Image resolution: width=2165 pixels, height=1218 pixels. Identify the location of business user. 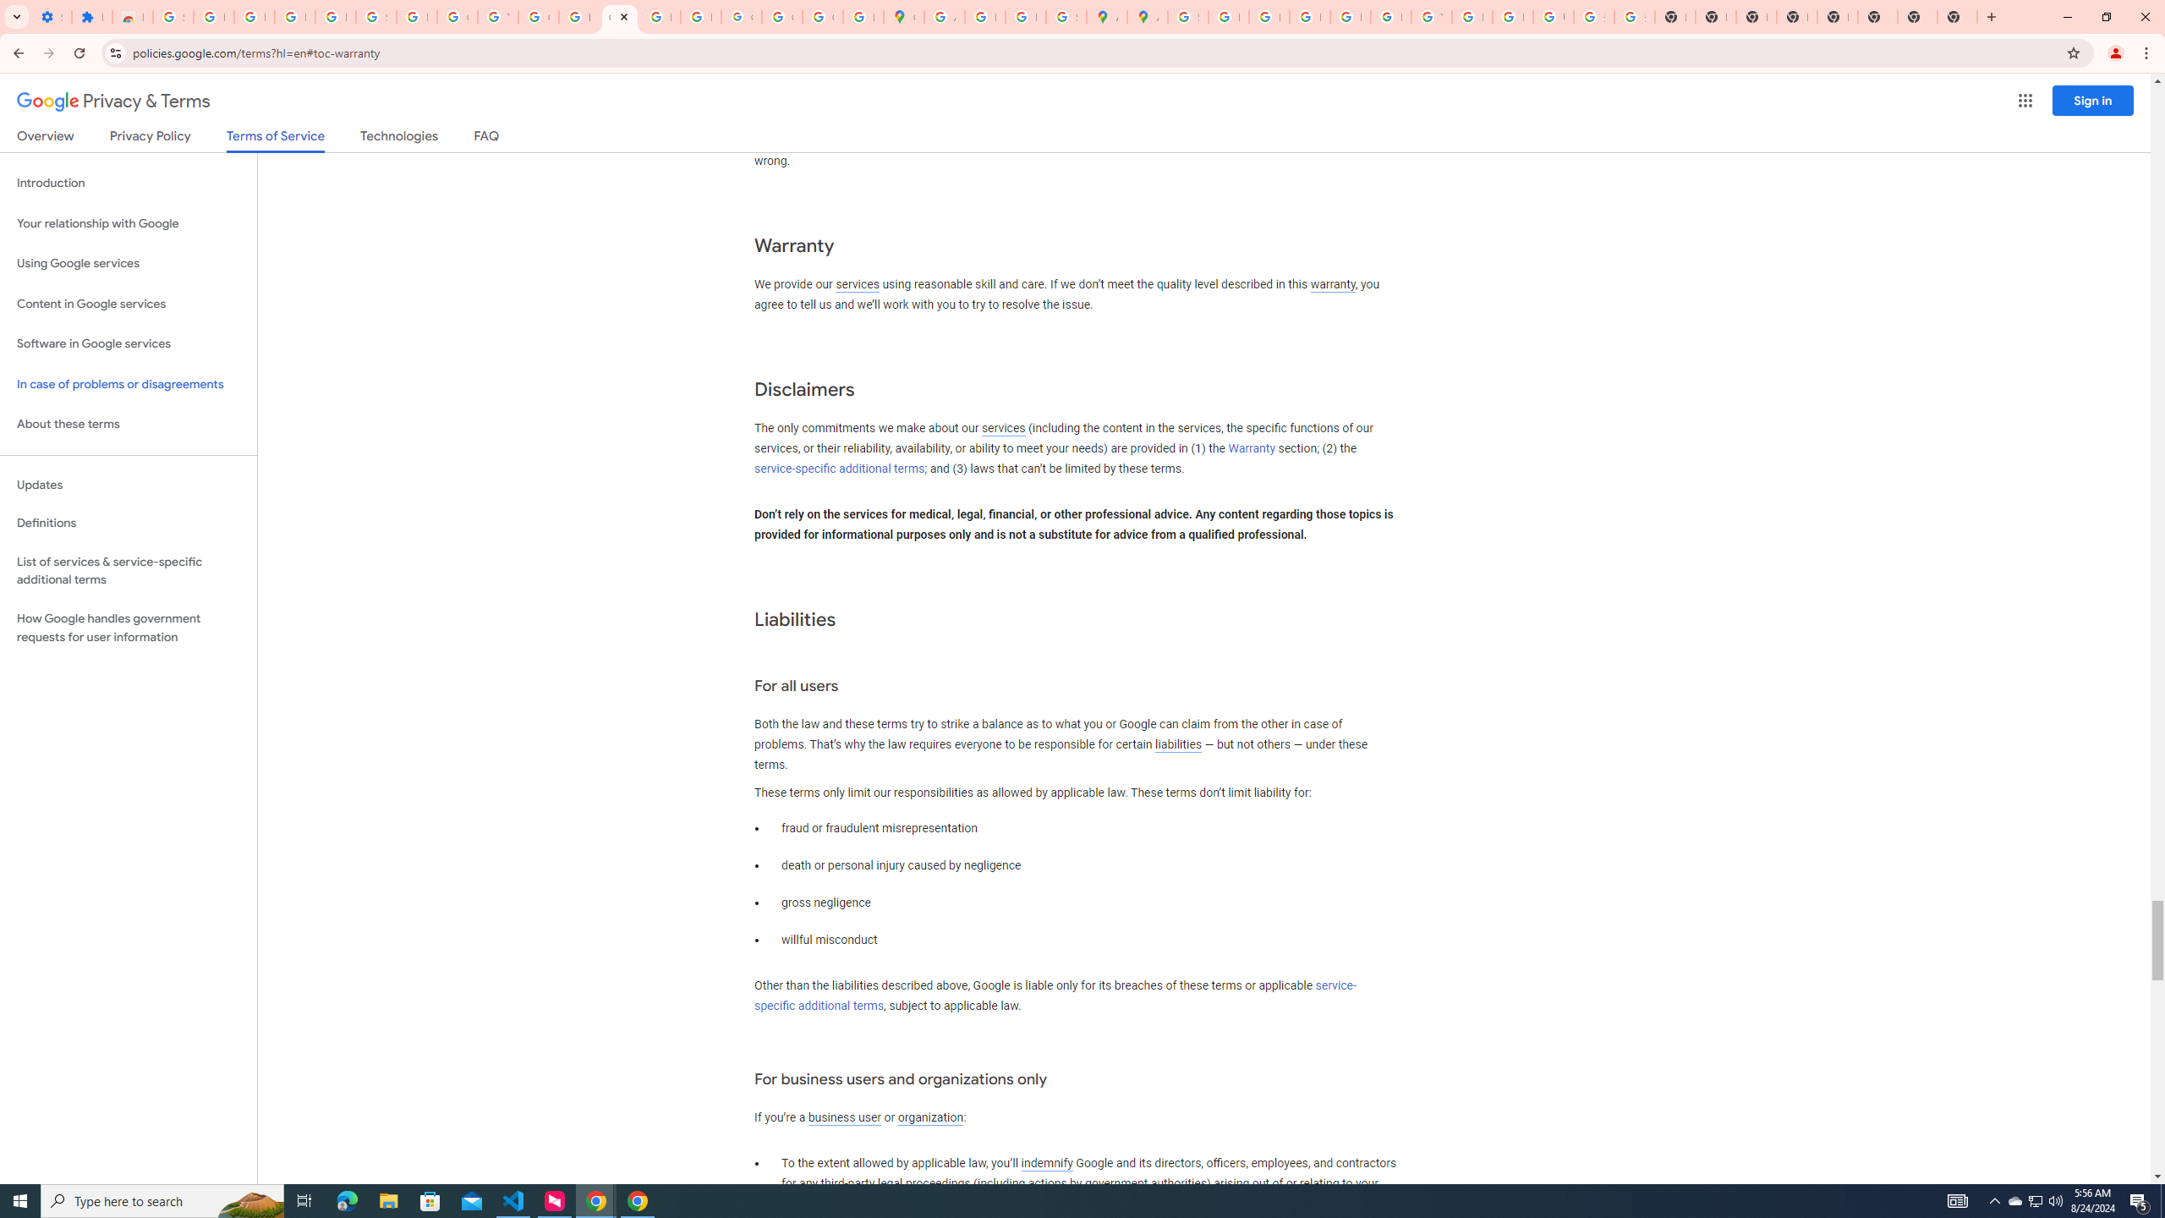
(844, 1118).